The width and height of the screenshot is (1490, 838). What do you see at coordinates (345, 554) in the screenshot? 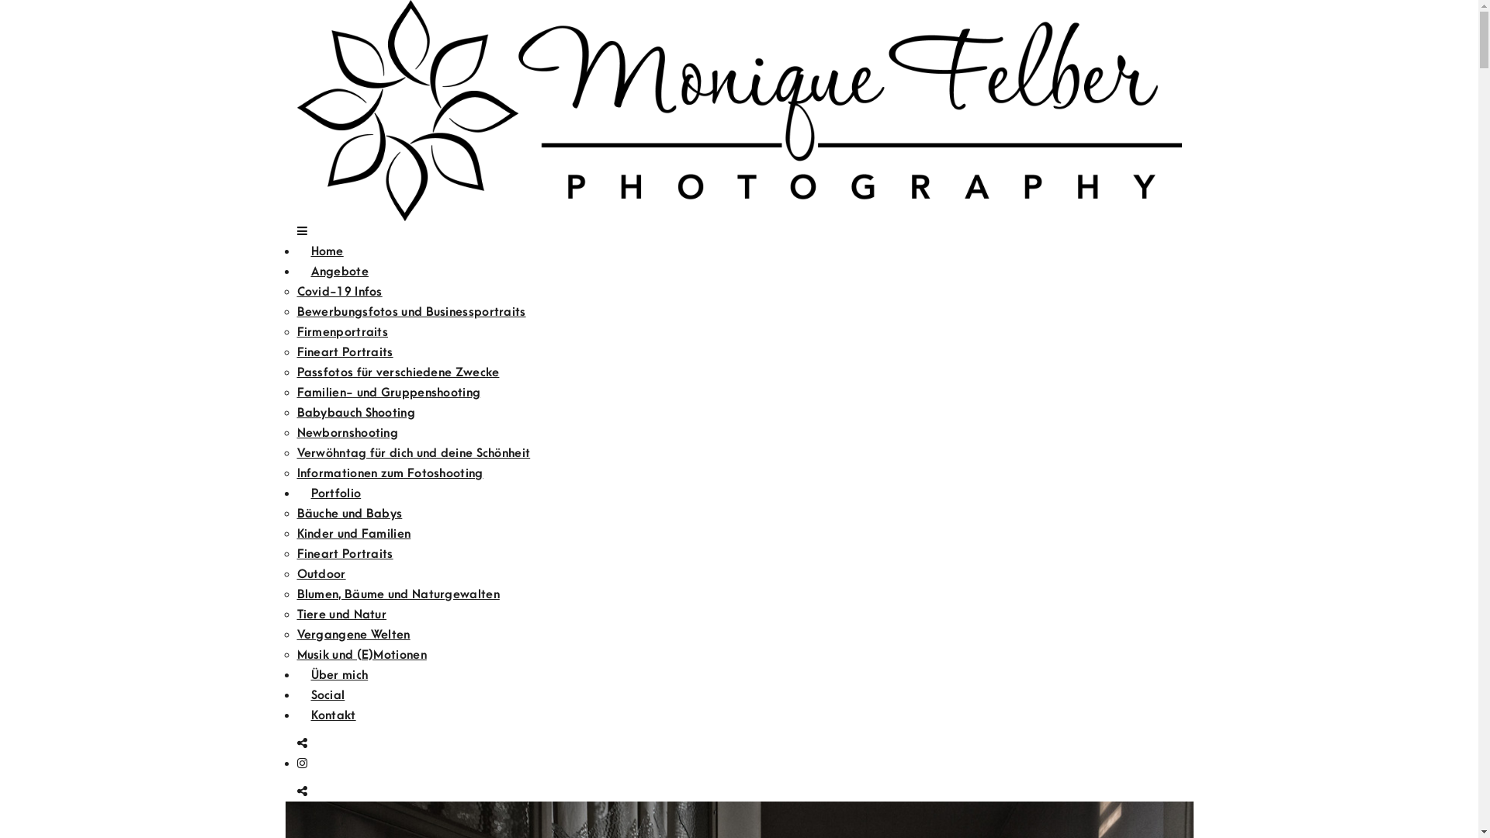
I see `Fineart Portraits` at bounding box center [345, 554].